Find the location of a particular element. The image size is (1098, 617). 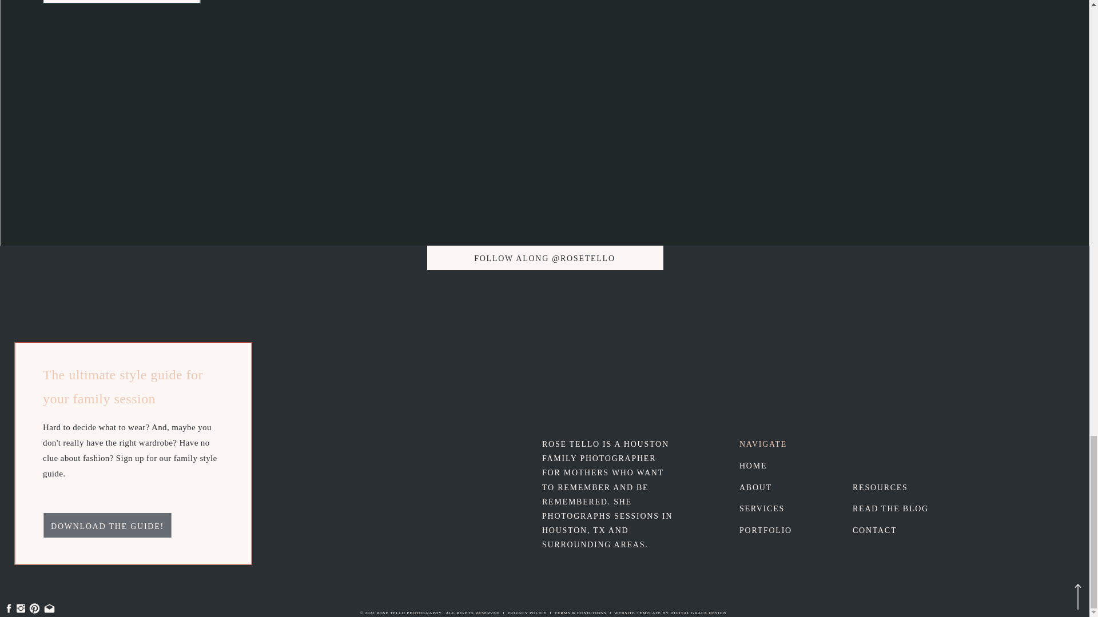

CONTACT is located at coordinates (897, 529).